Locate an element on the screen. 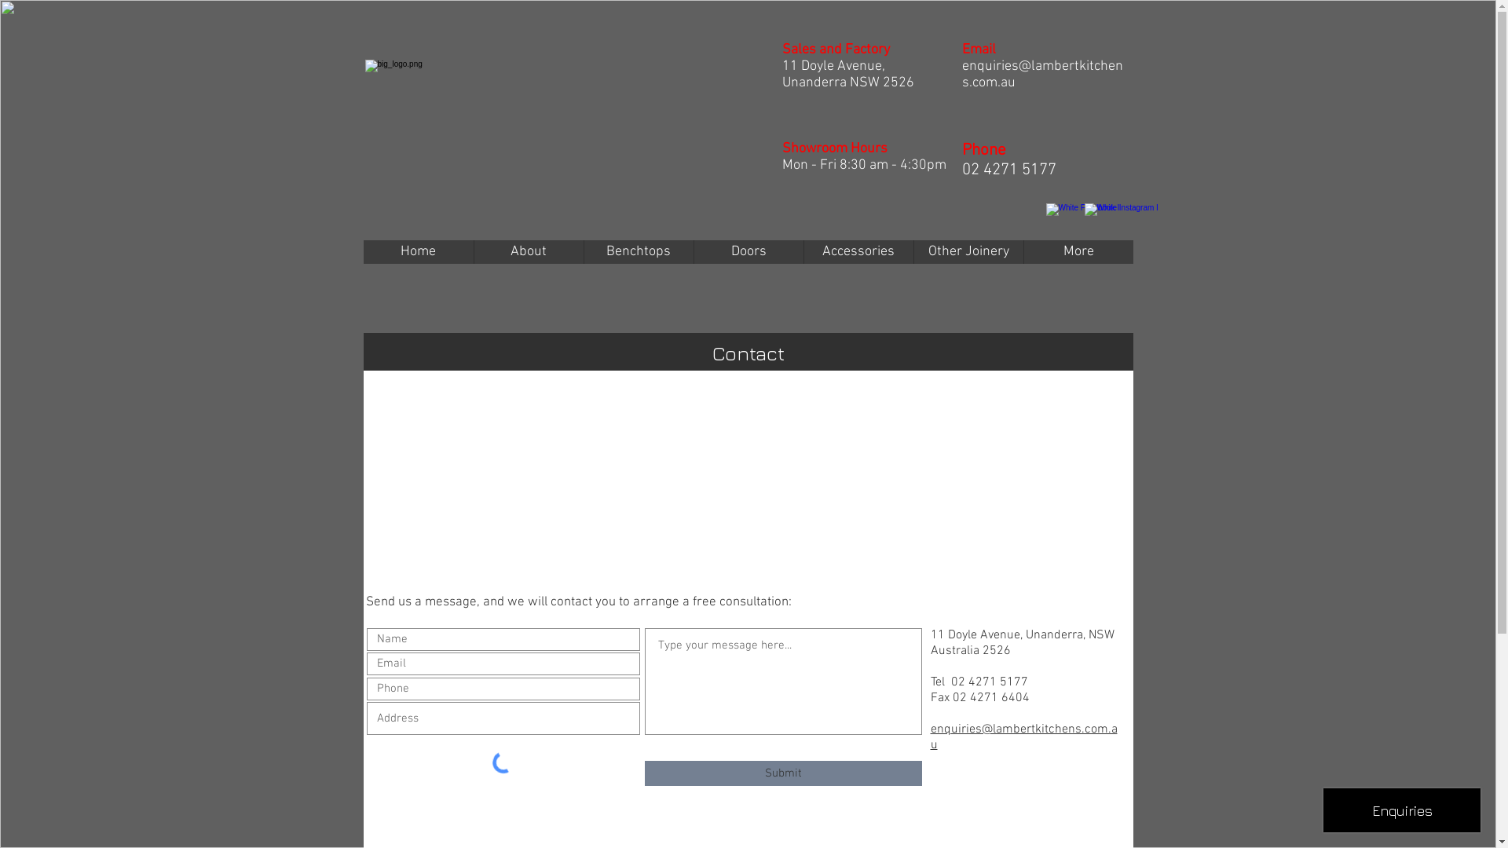 This screenshot has height=848, width=1508. Benchtops is located at coordinates (639, 252).